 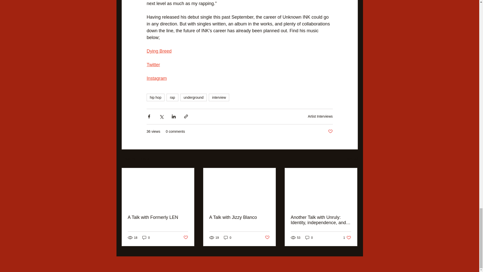 What do you see at coordinates (172, 97) in the screenshot?
I see `rap` at bounding box center [172, 97].